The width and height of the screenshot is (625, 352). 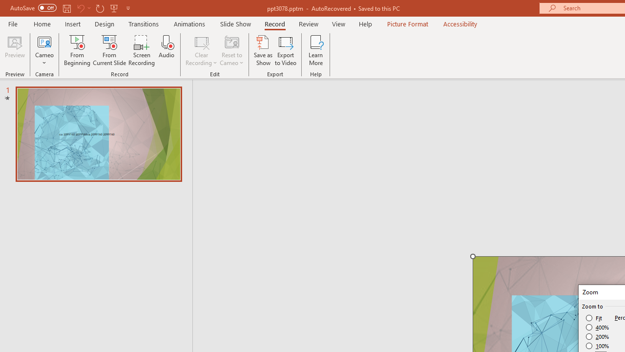 What do you see at coordinates (15, 50) in the screenshot?
I see `Preview` at bounding box center [15, 50].